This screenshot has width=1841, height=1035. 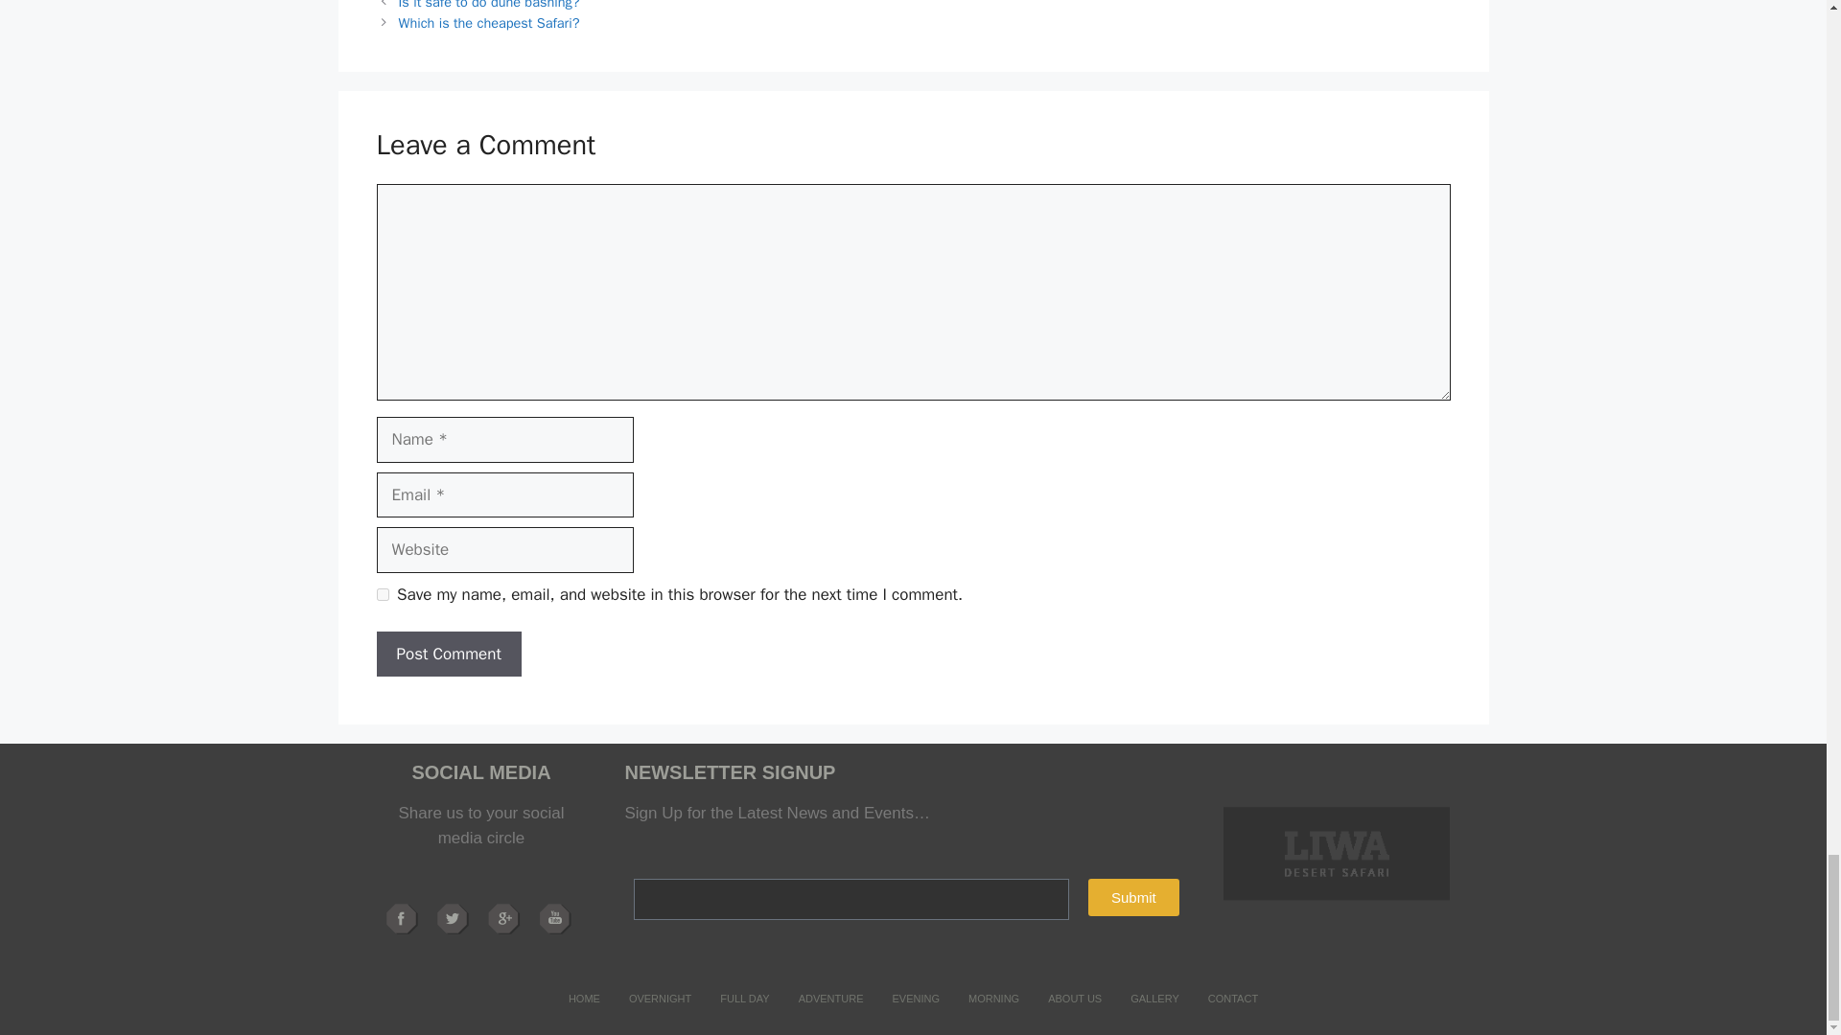 I want to click on CONTACT, so click(x=1232, y=999).